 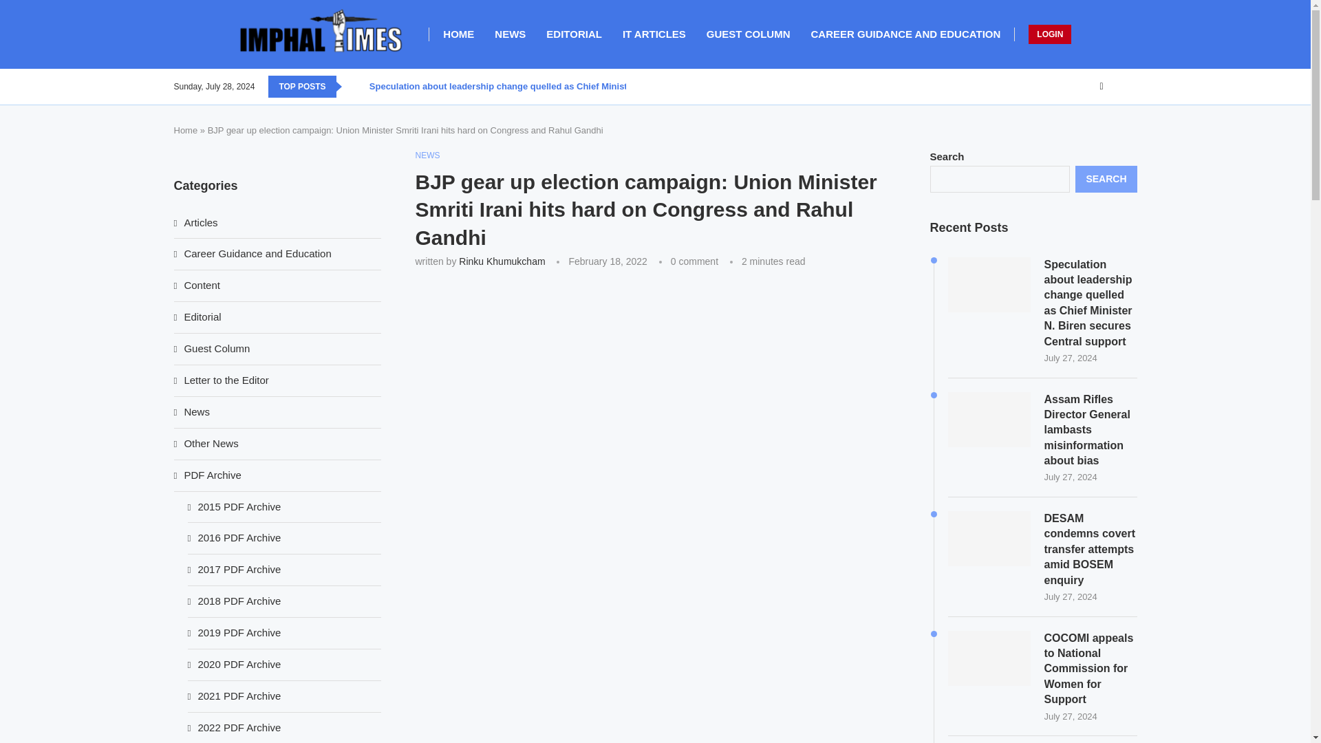 What do you see at coordinates (654, 34) in the screenshot?
I see `IT ARTICLES` at bounding box center [654, 34].